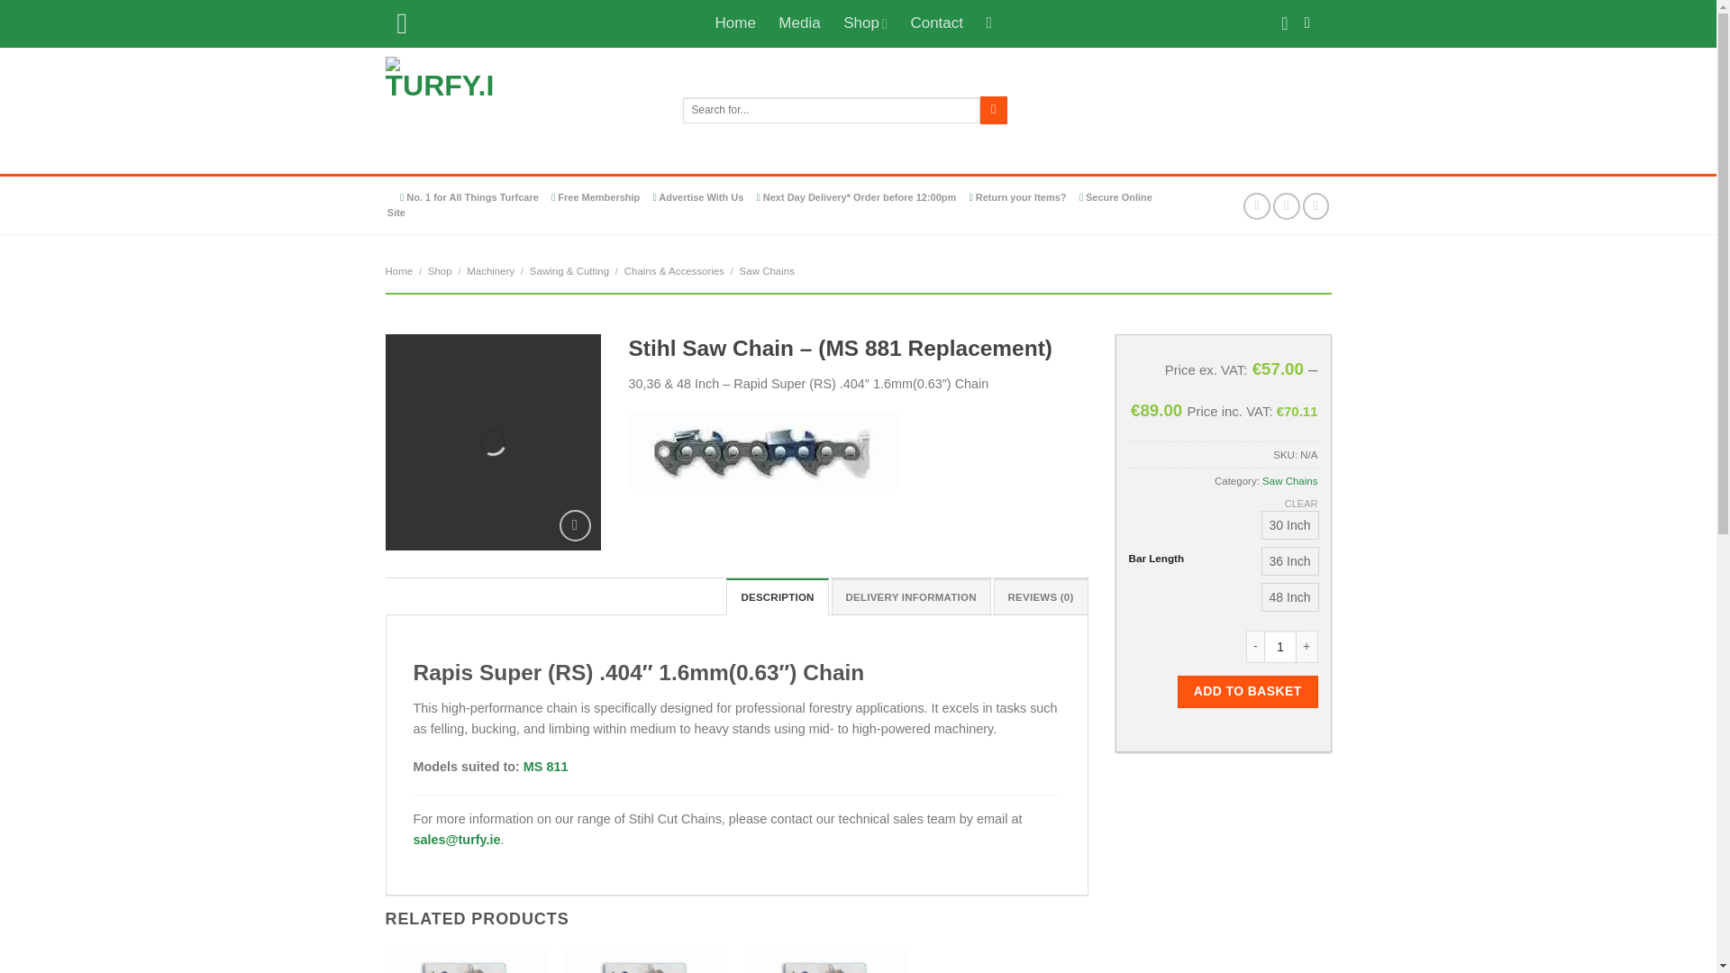 Image resolution: width=1730 pixels, height=973 pixels. I want to click on -, so click(1254, 646).